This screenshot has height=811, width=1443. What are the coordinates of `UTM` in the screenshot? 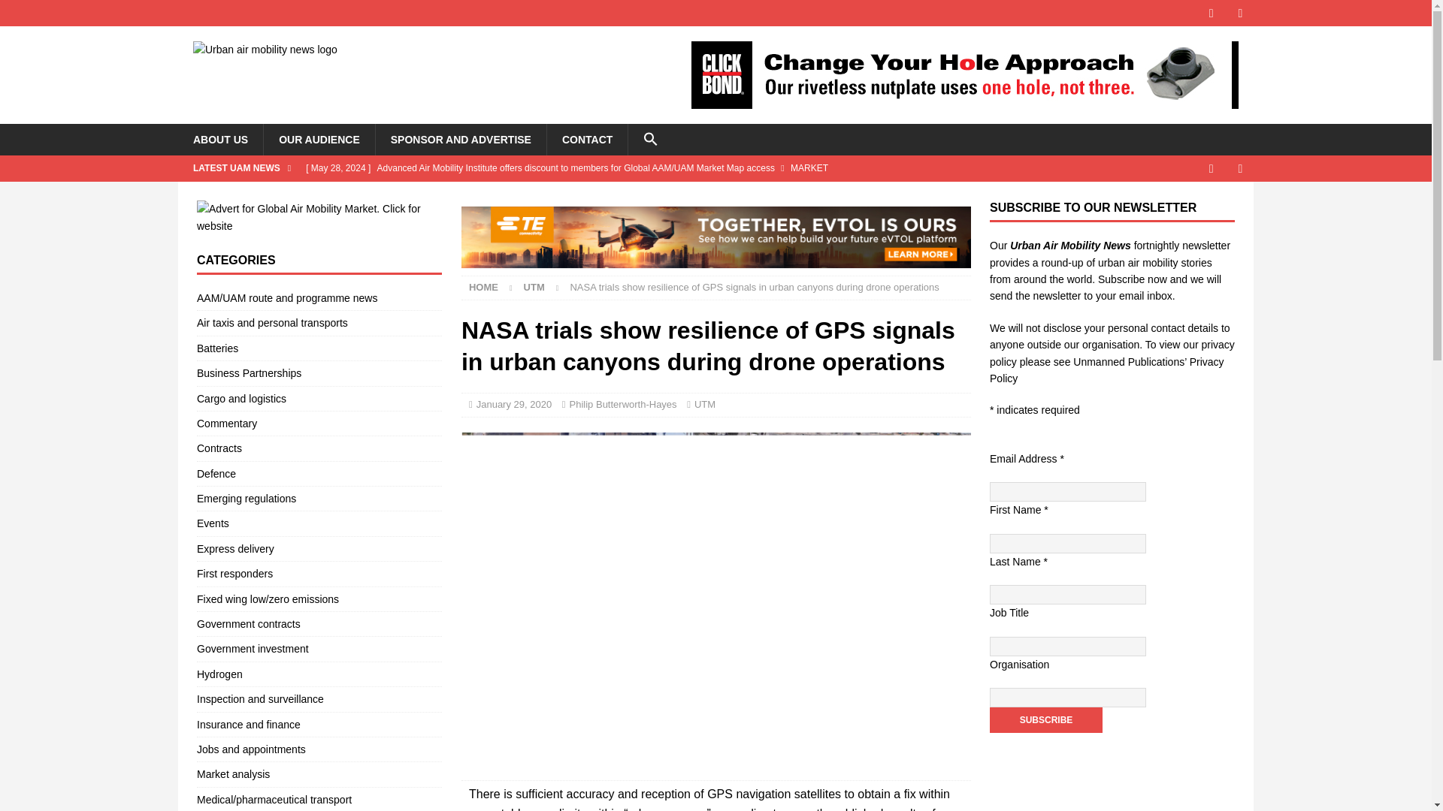 It's located at (534, 287).